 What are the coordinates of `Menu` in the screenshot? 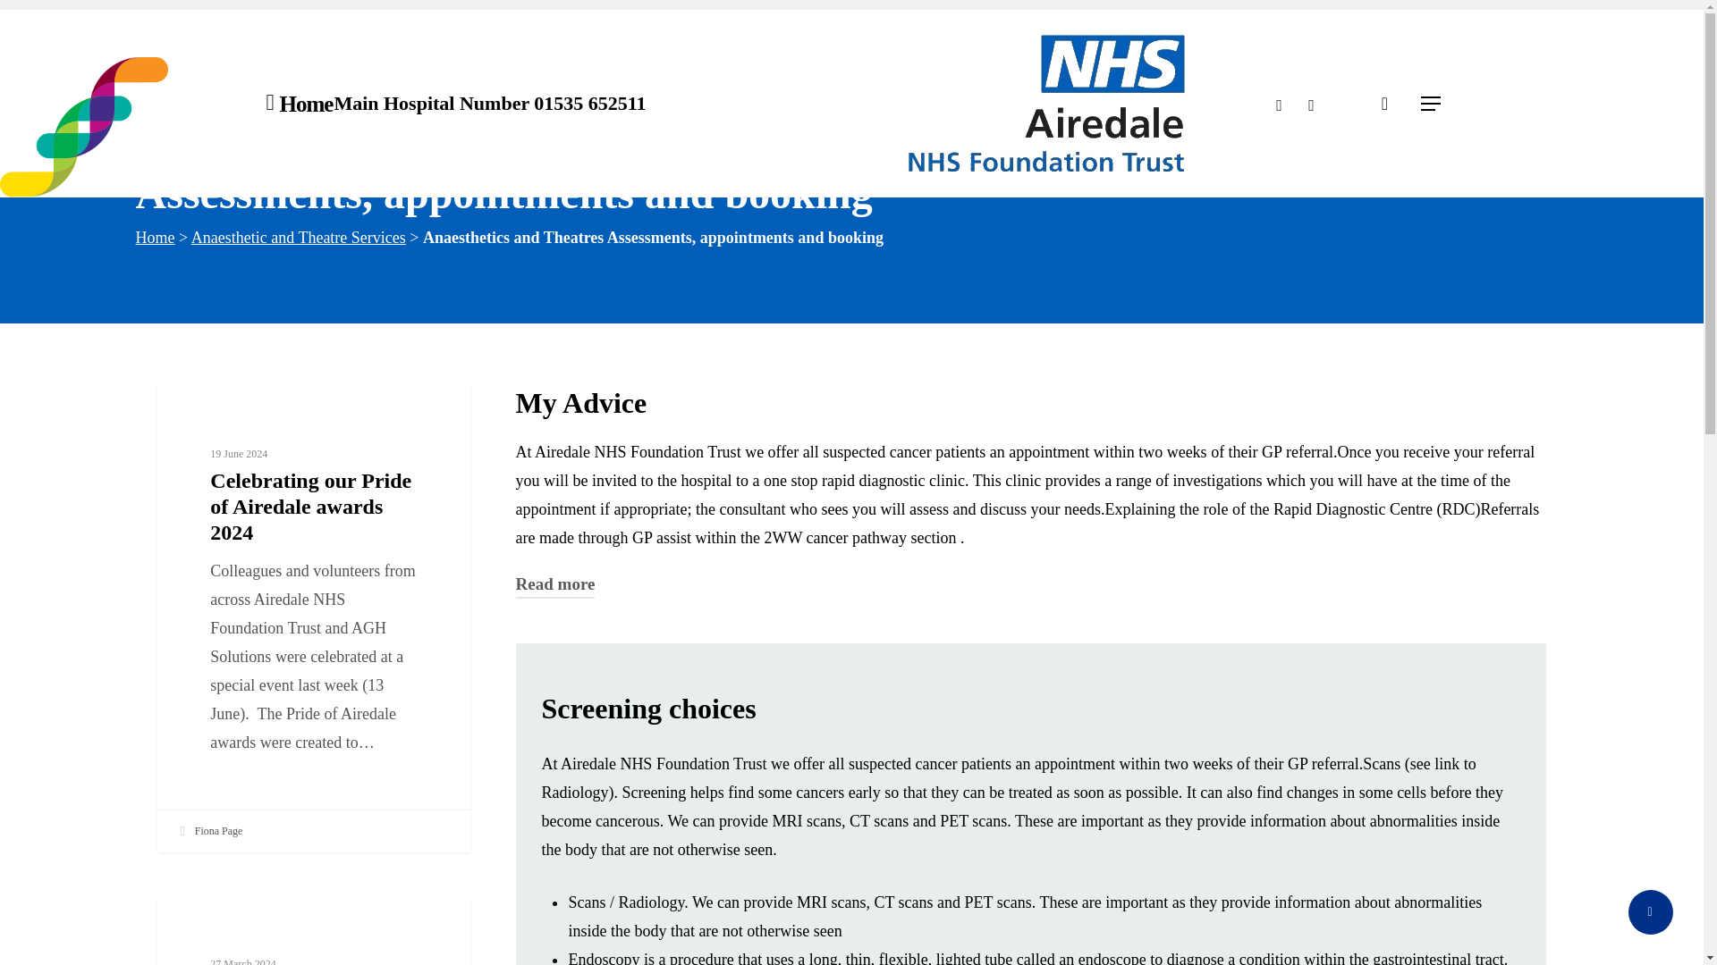 It's located at (1431, 104).